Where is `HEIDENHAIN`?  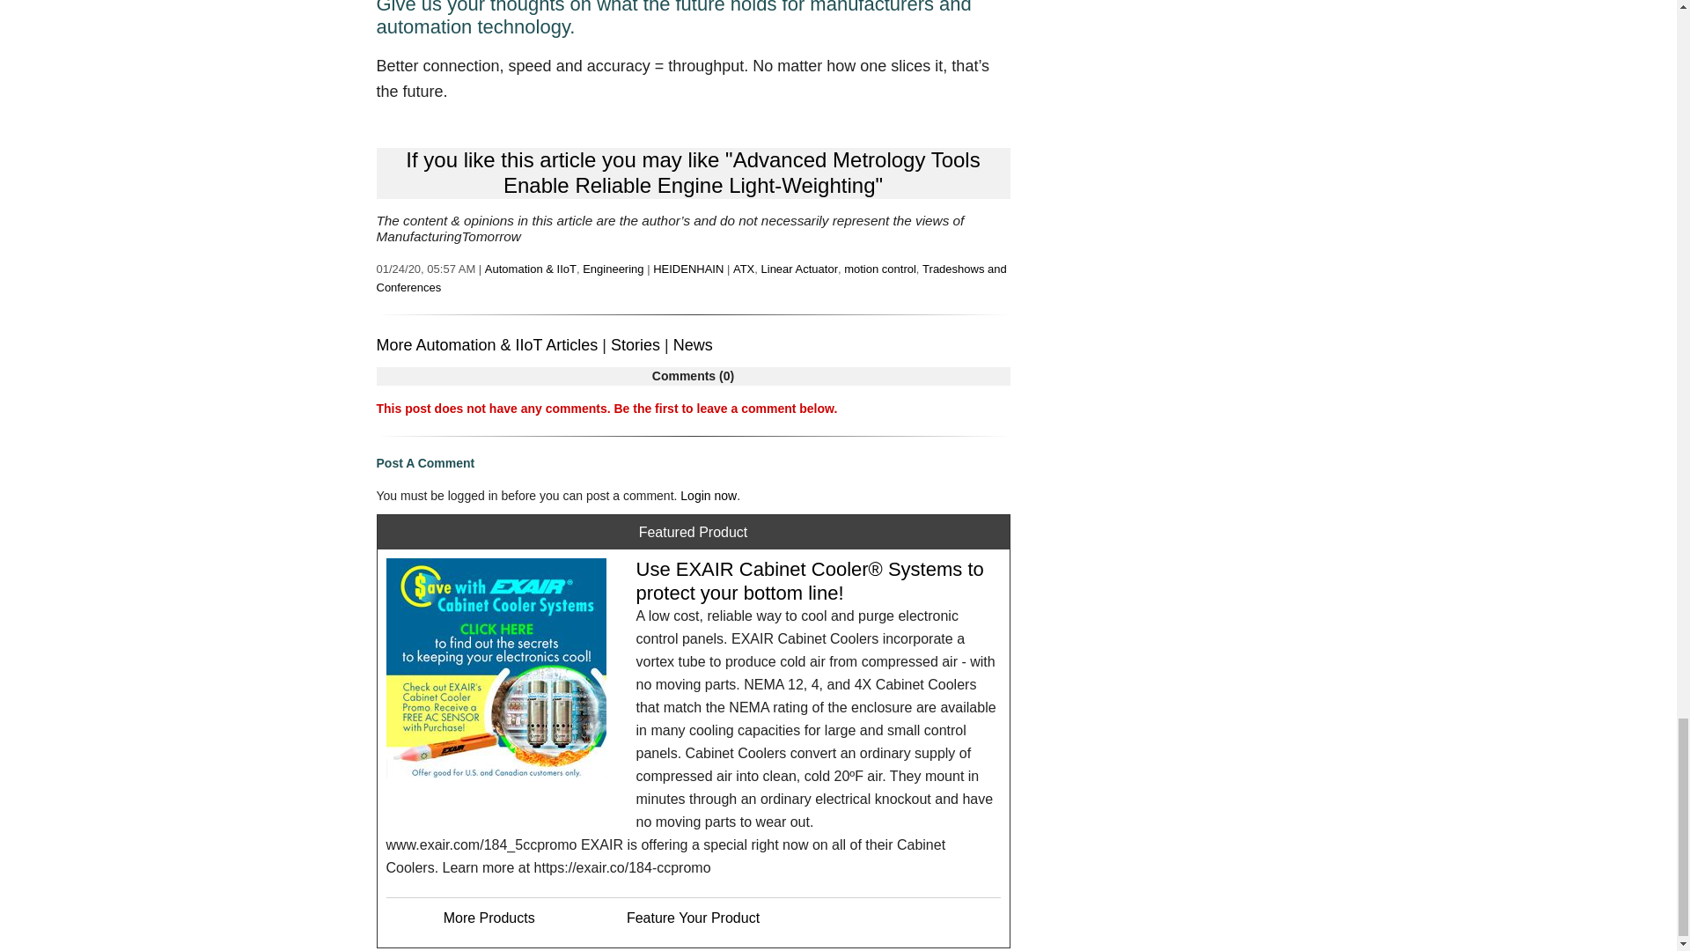
HEIDENHAIN is located at coordinates (687, 269).